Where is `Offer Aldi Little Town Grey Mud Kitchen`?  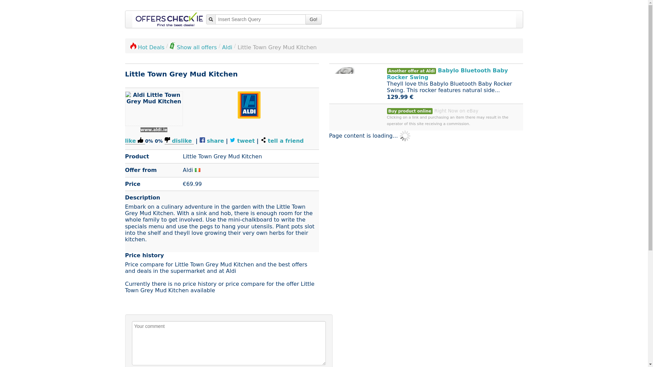 Offer Aldi Little Town Grey Mud Kitchen is located at coordinates (154, 109).